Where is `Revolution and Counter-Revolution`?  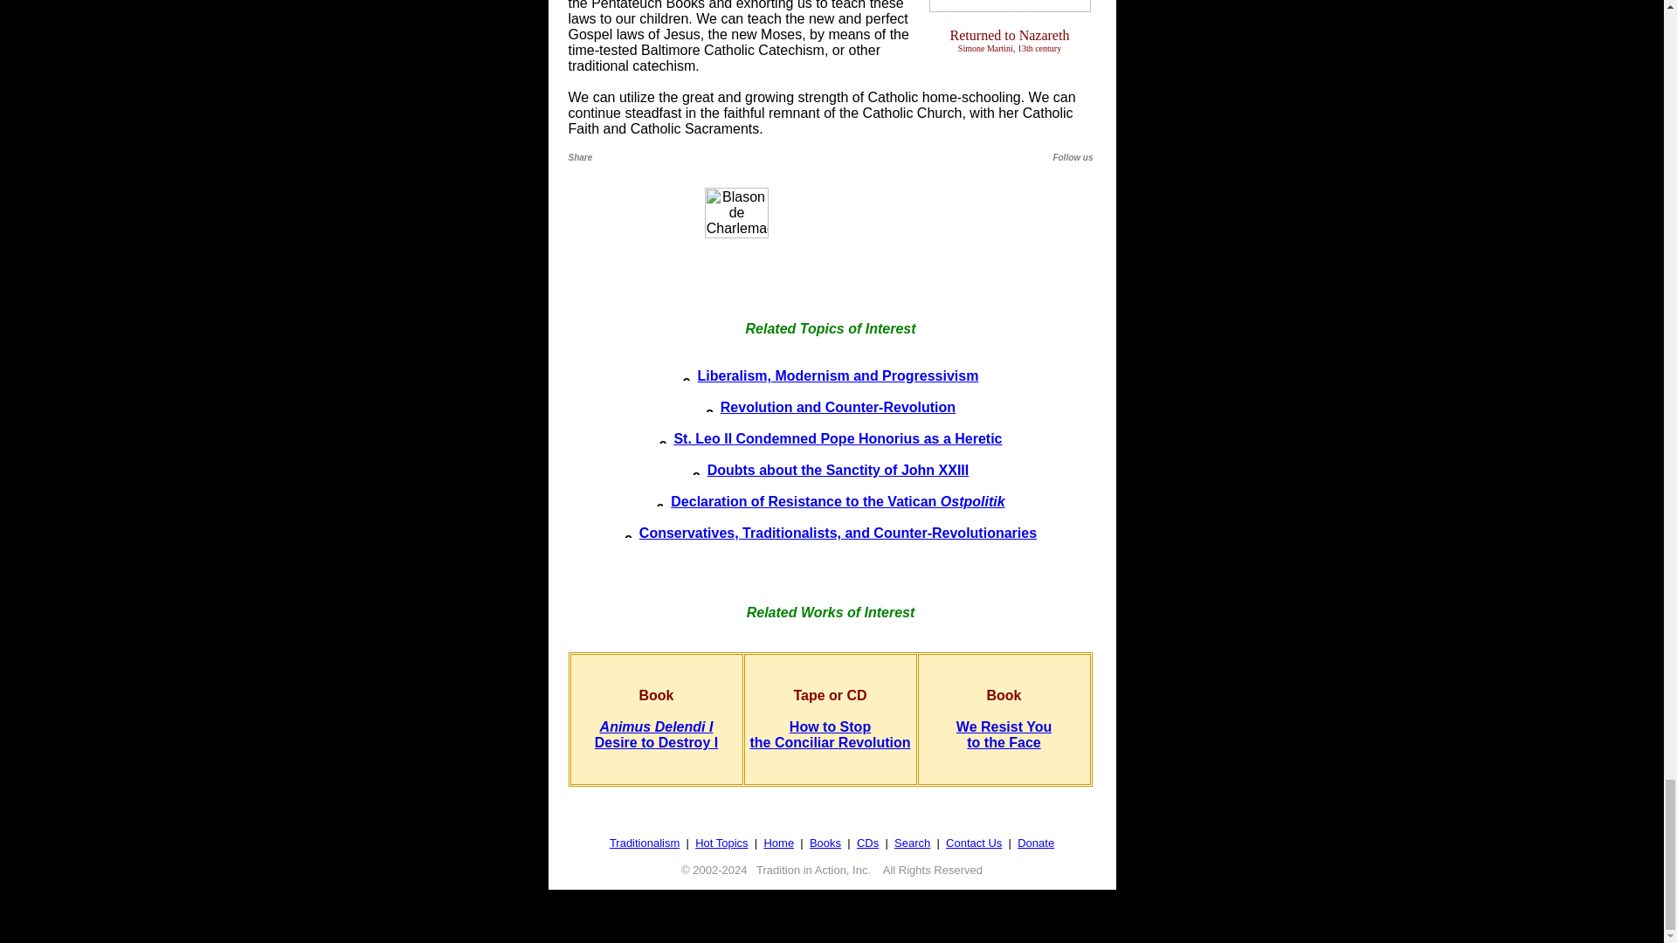 Revolution and Counter-Revolution is located at coordinates (912, 843).